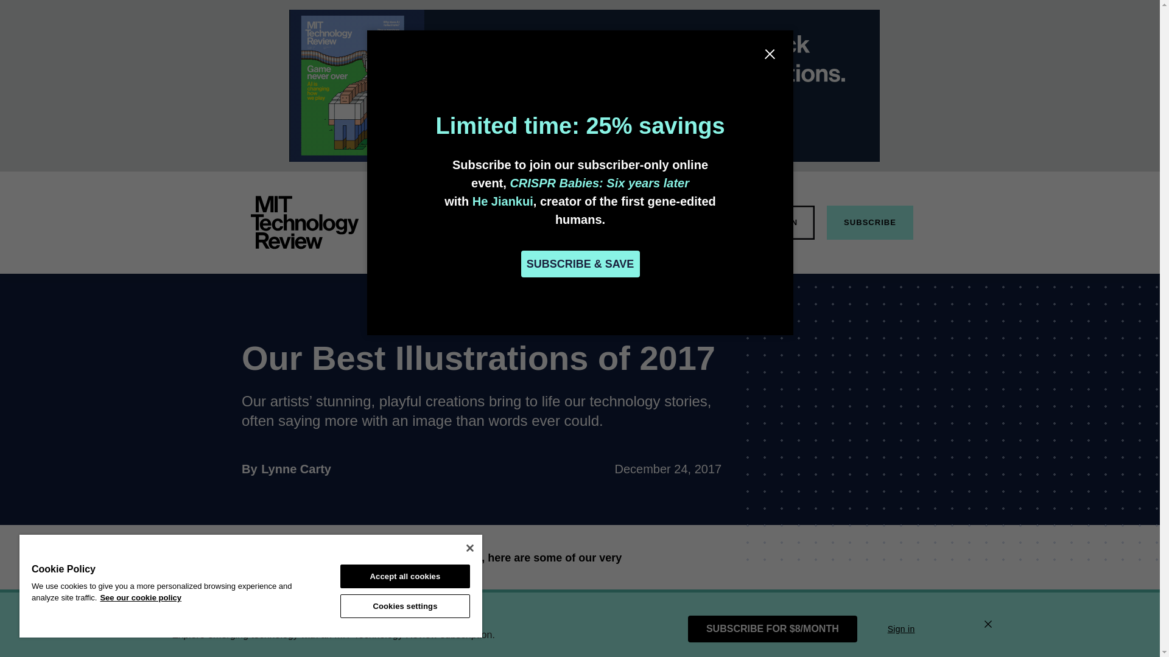 The height and width of the screenshot is (657, 1169). What do you see at coordinates (639, 221) in the screenshot?
I see `3rd party ad content` at bounding box center [639, 221].